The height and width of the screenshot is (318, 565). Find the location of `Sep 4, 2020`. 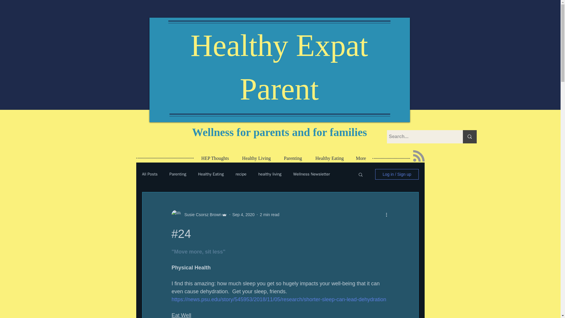

Sep 4, 2020 is located at coordinates (243, 214).